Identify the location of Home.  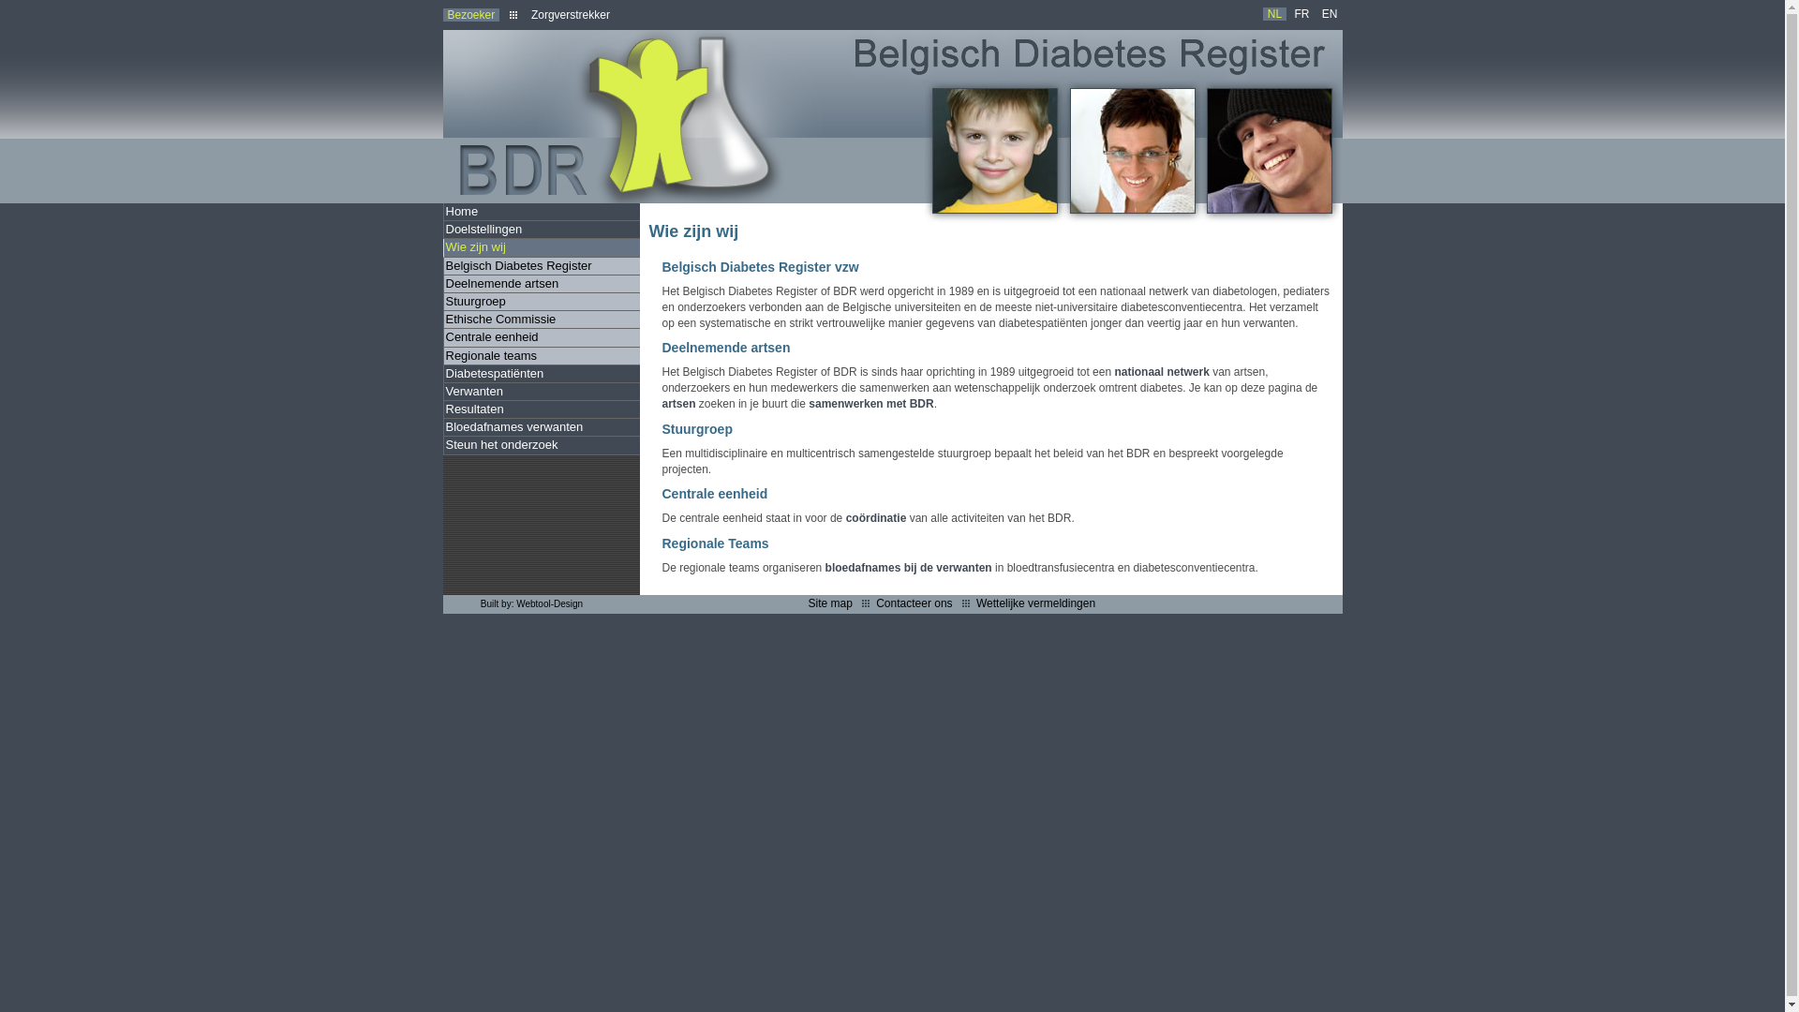
(541, 212).